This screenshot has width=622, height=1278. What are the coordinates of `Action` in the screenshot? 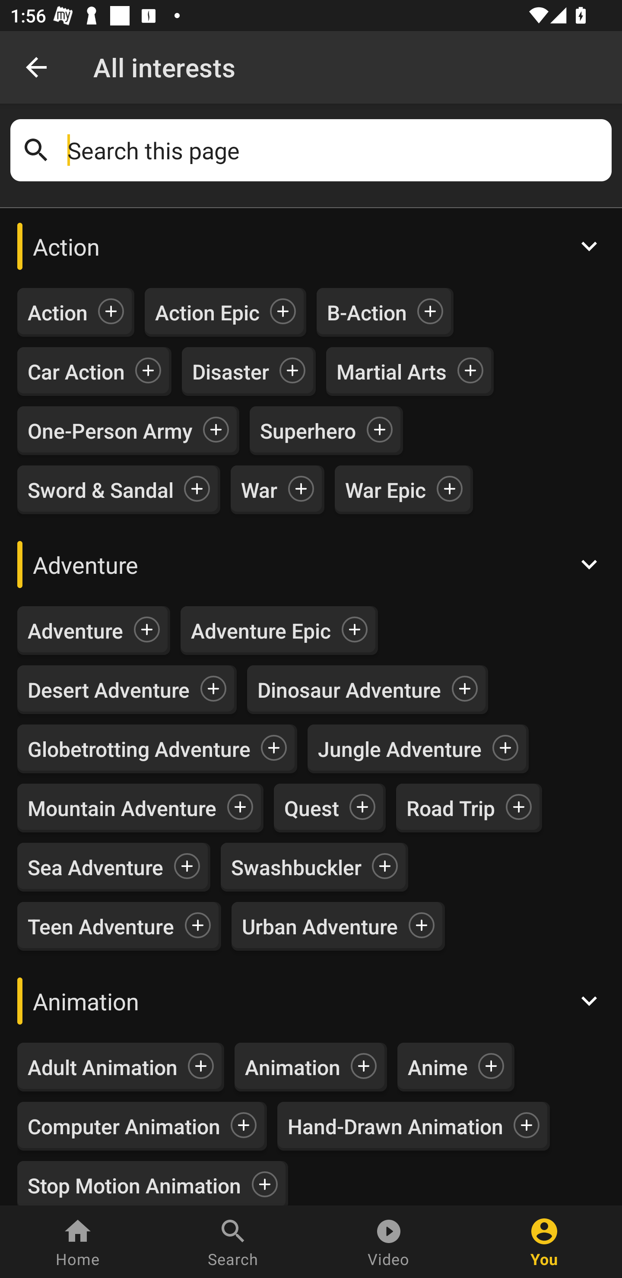 It's located at (311, 246).